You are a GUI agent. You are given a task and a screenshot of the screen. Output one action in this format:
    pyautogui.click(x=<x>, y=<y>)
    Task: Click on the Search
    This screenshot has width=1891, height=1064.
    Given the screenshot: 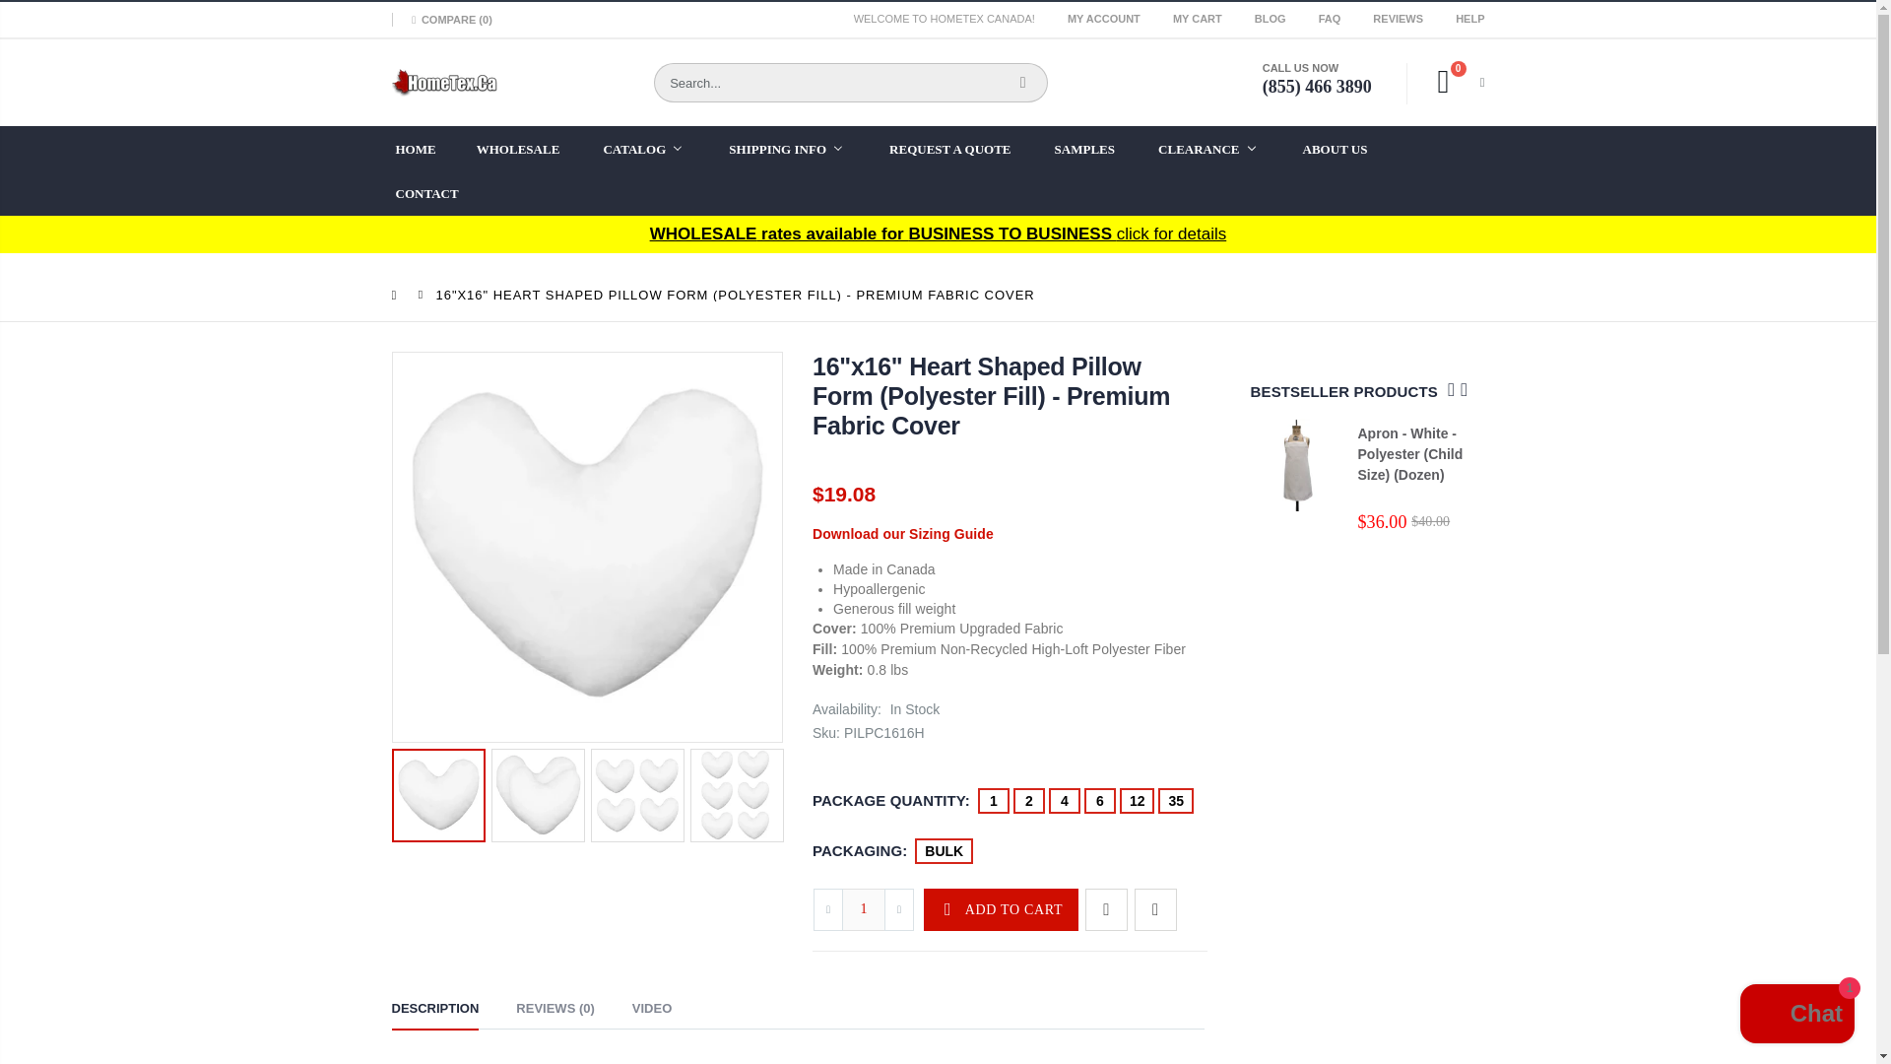 What is the action you would take?
    pyautogui.click(x=1022, y=82)
    